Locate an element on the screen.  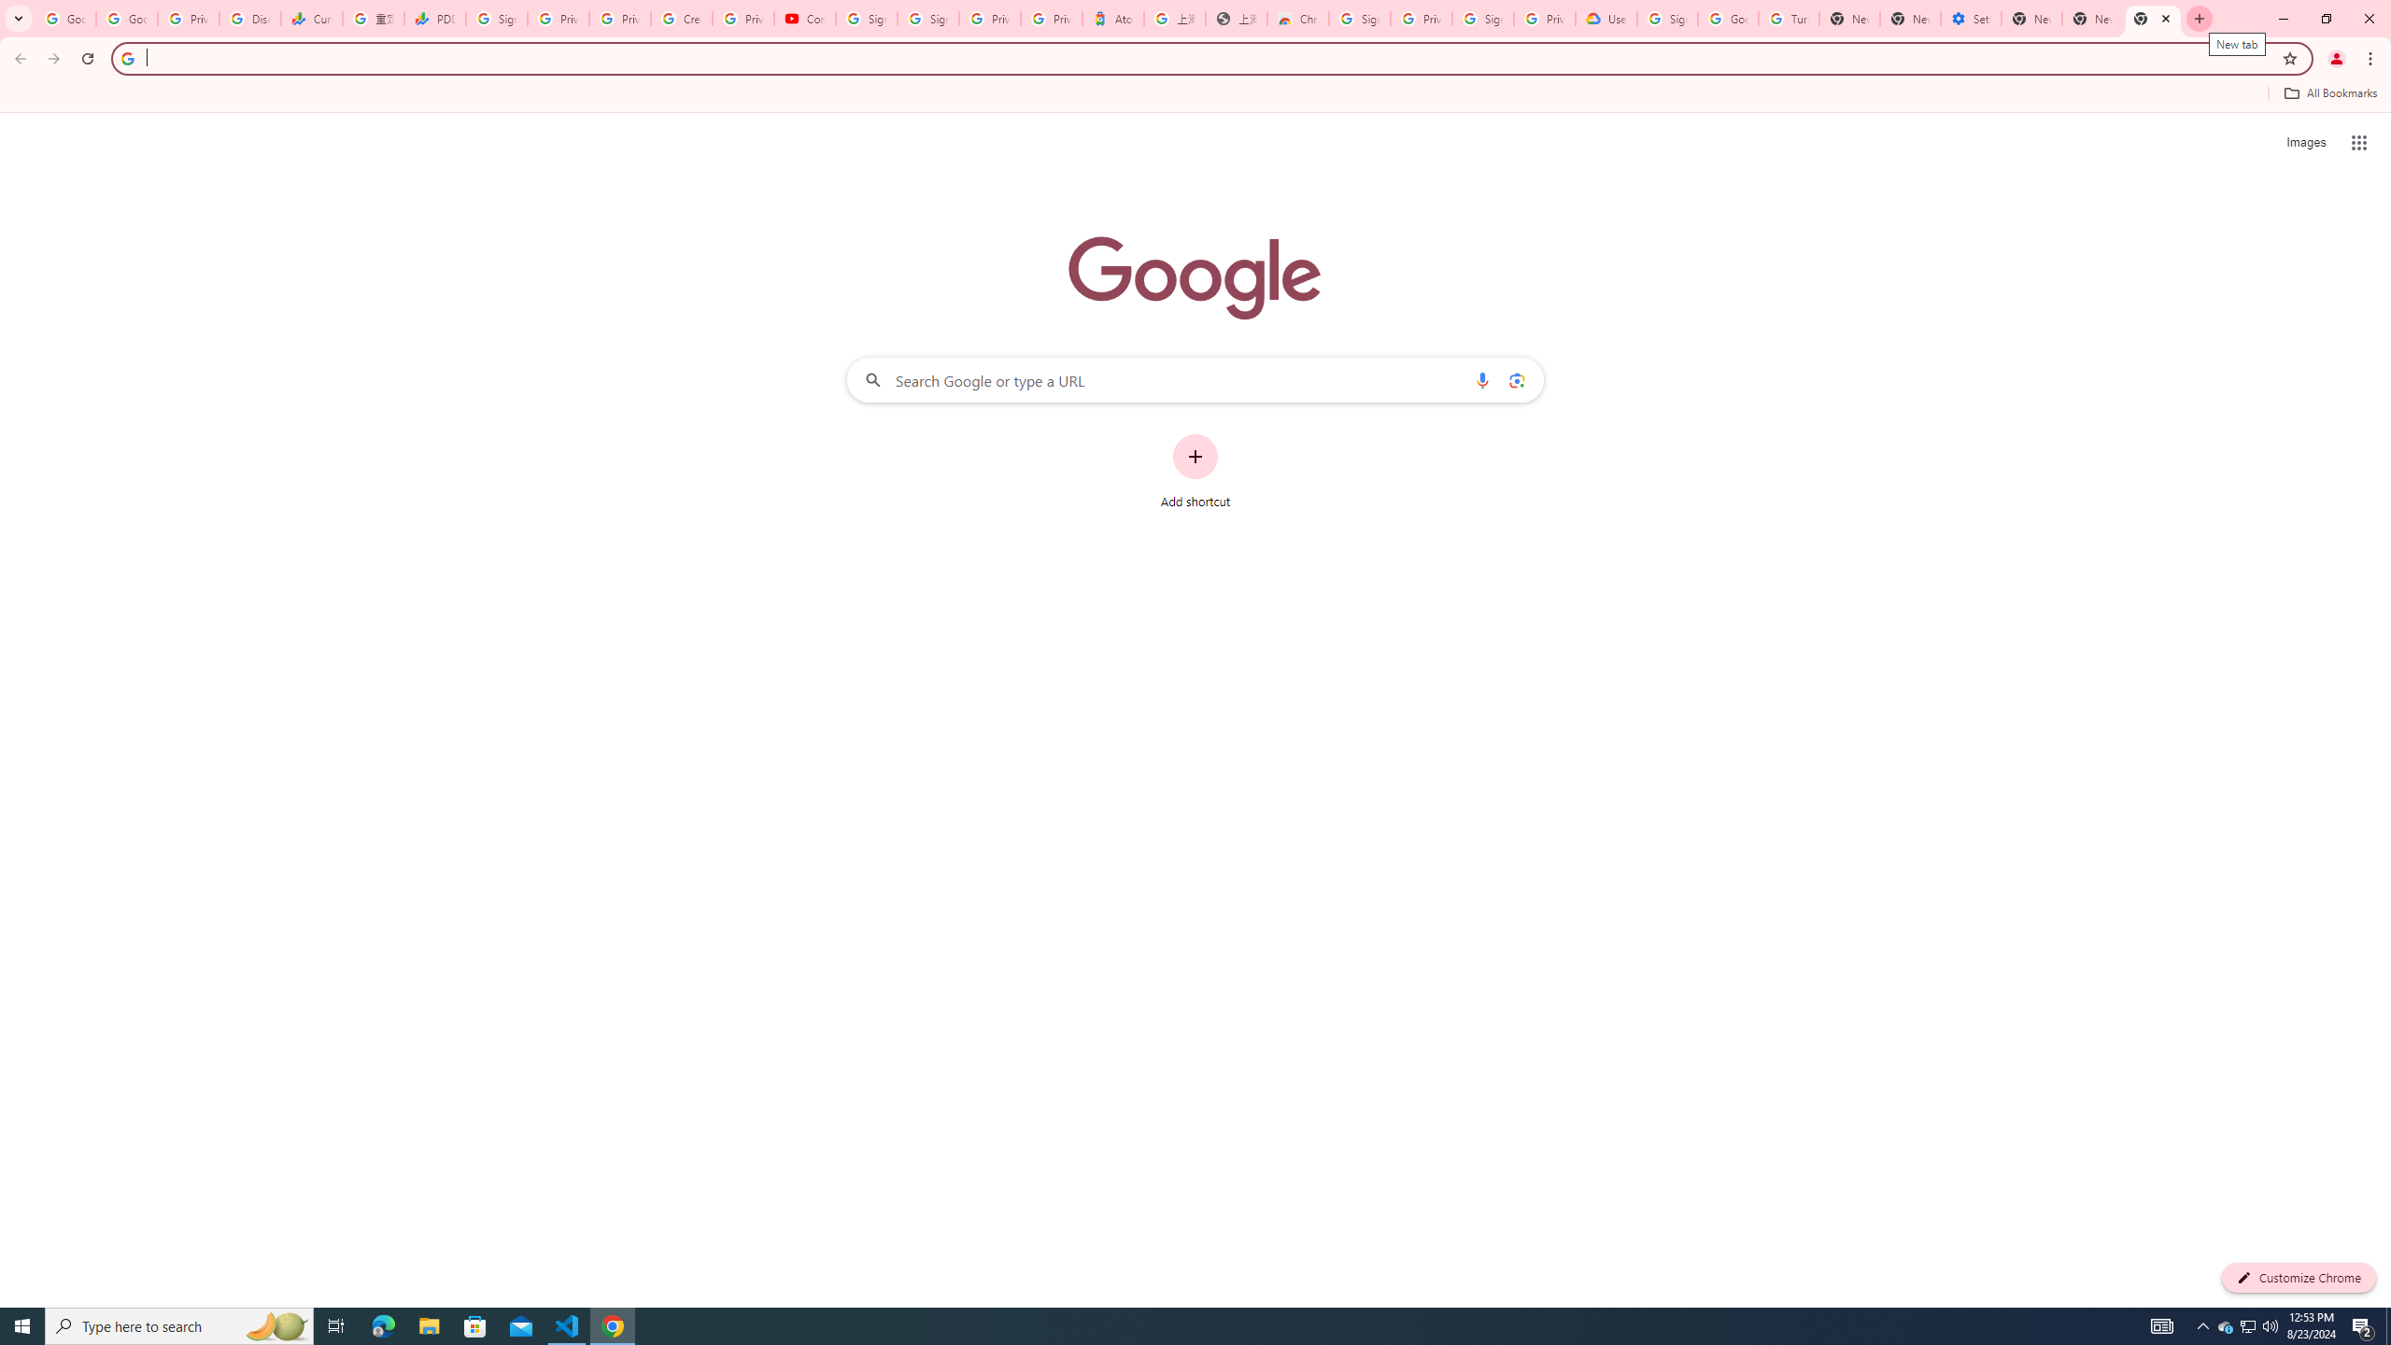
Sign in - Google Accounts is located at coordinates (1359, 19).